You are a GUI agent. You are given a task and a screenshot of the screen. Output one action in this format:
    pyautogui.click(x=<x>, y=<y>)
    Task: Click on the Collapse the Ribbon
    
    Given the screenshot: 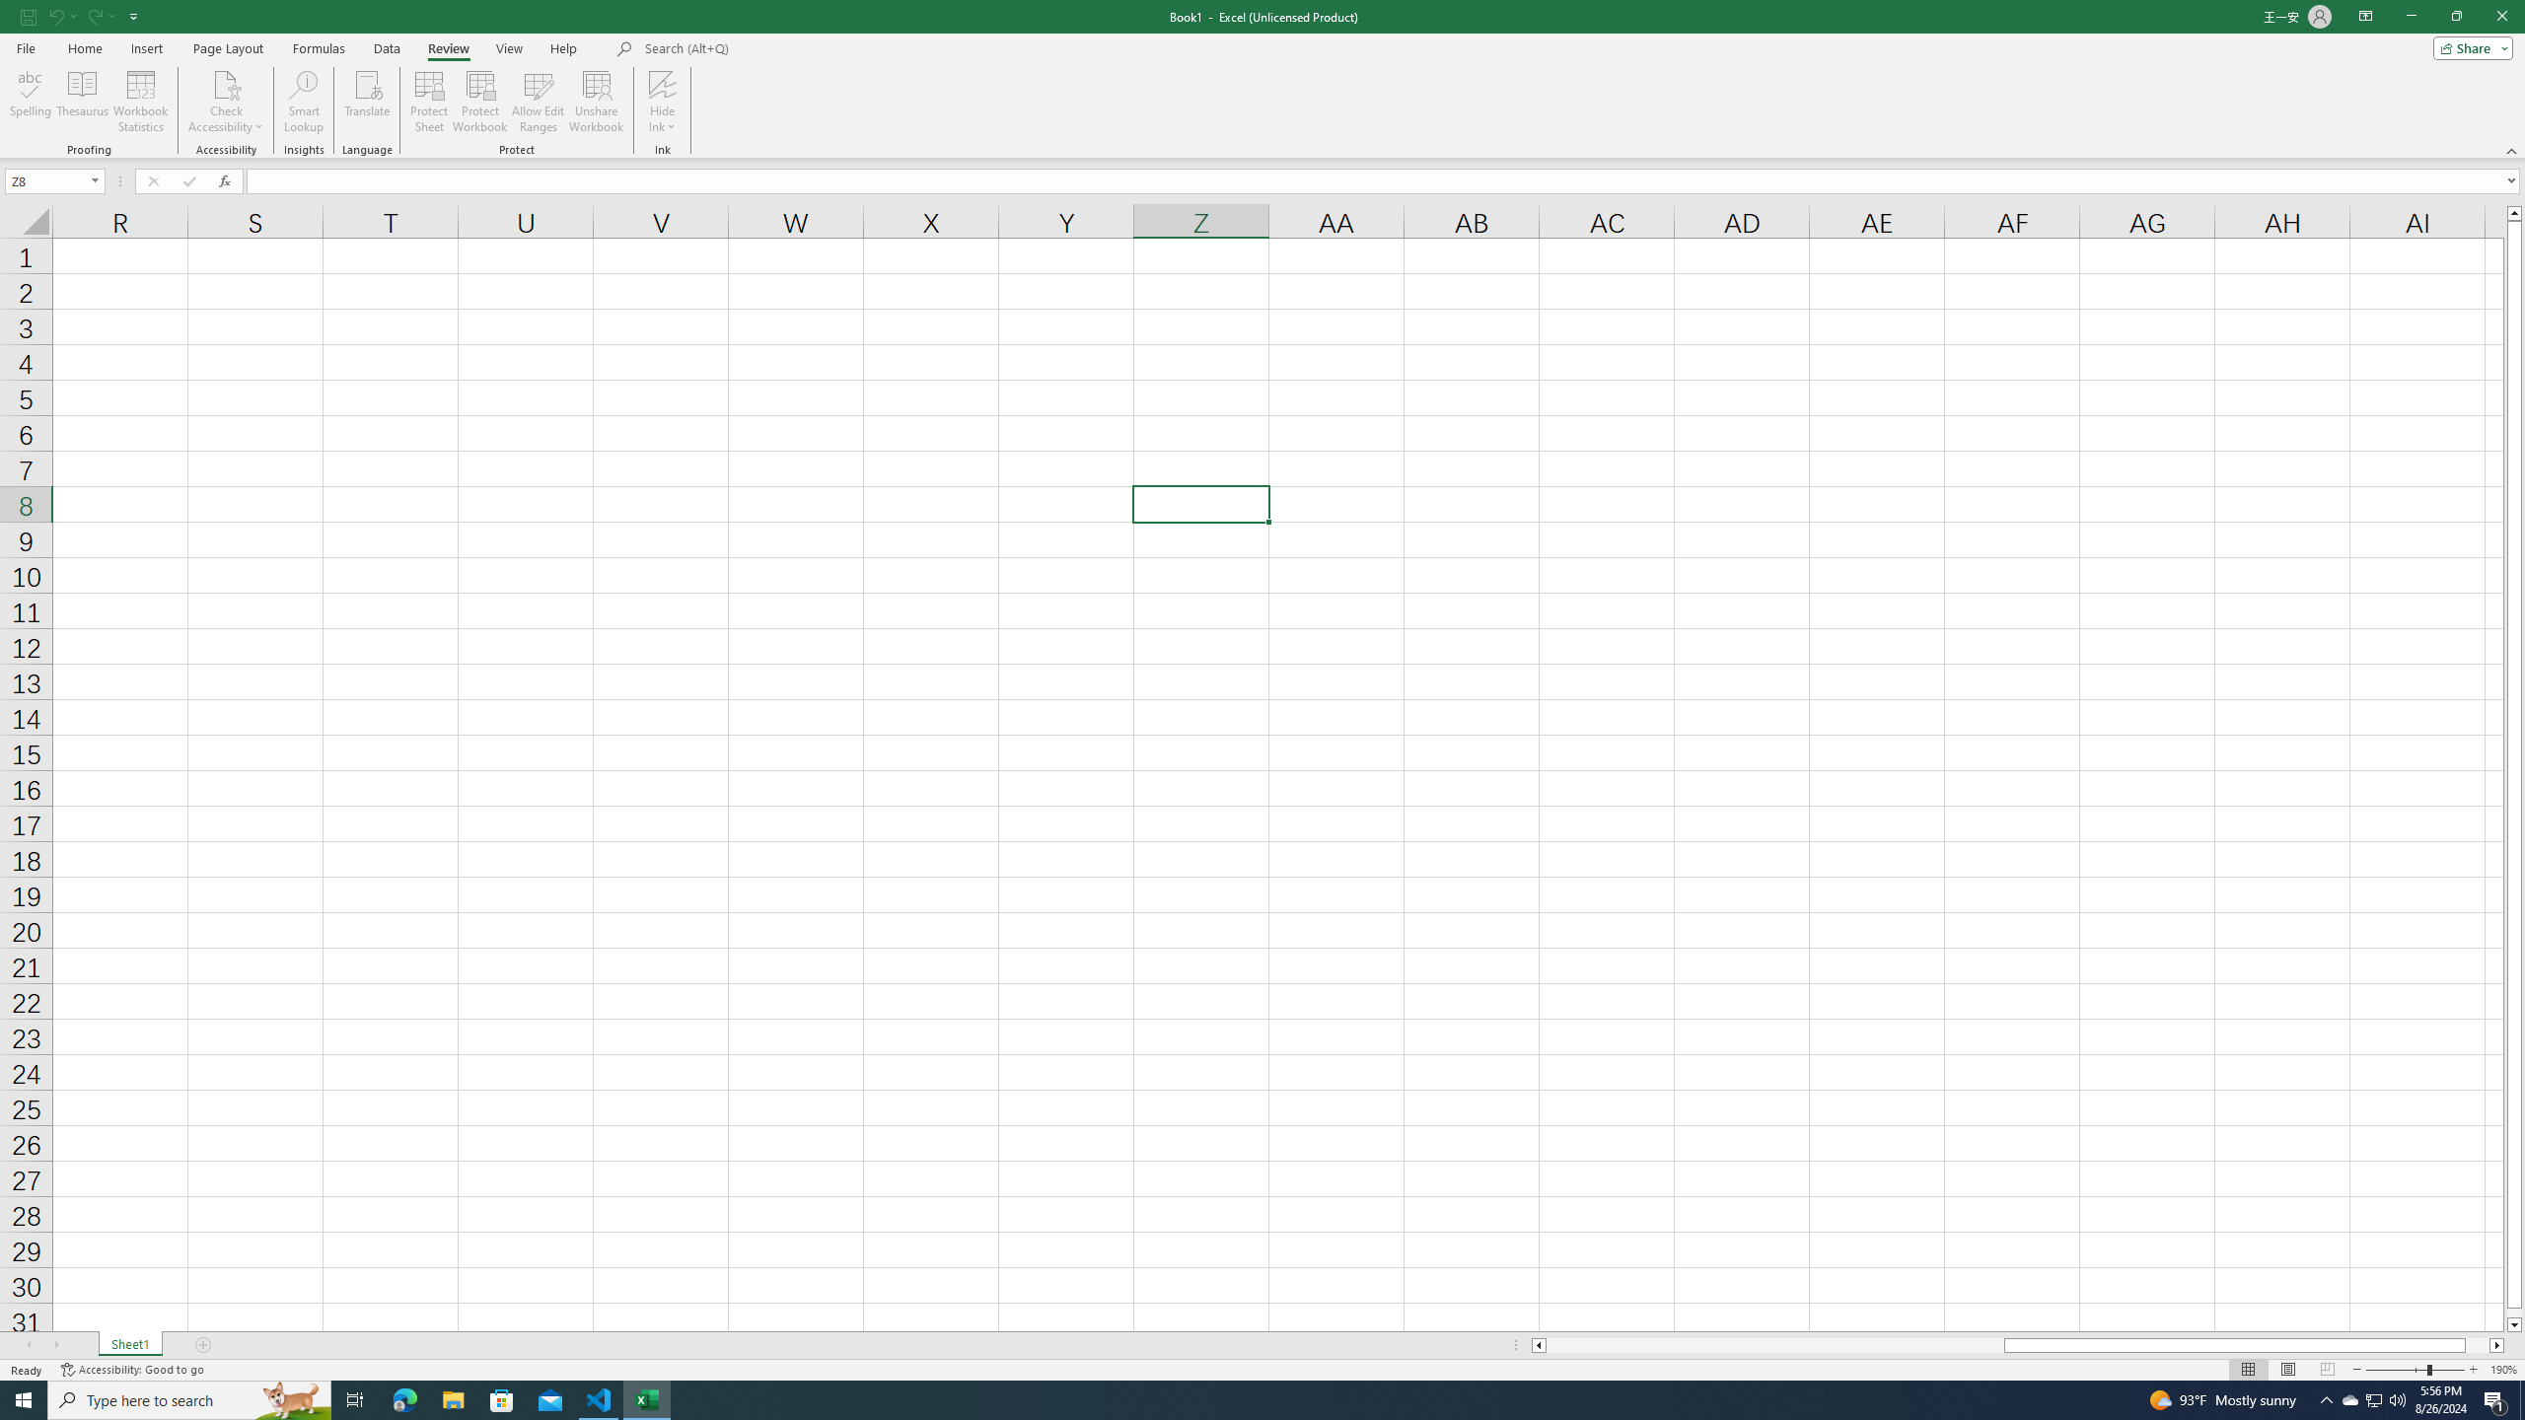 What is the action you would take?
    pyautogui.click(x=2512, y=150)
    